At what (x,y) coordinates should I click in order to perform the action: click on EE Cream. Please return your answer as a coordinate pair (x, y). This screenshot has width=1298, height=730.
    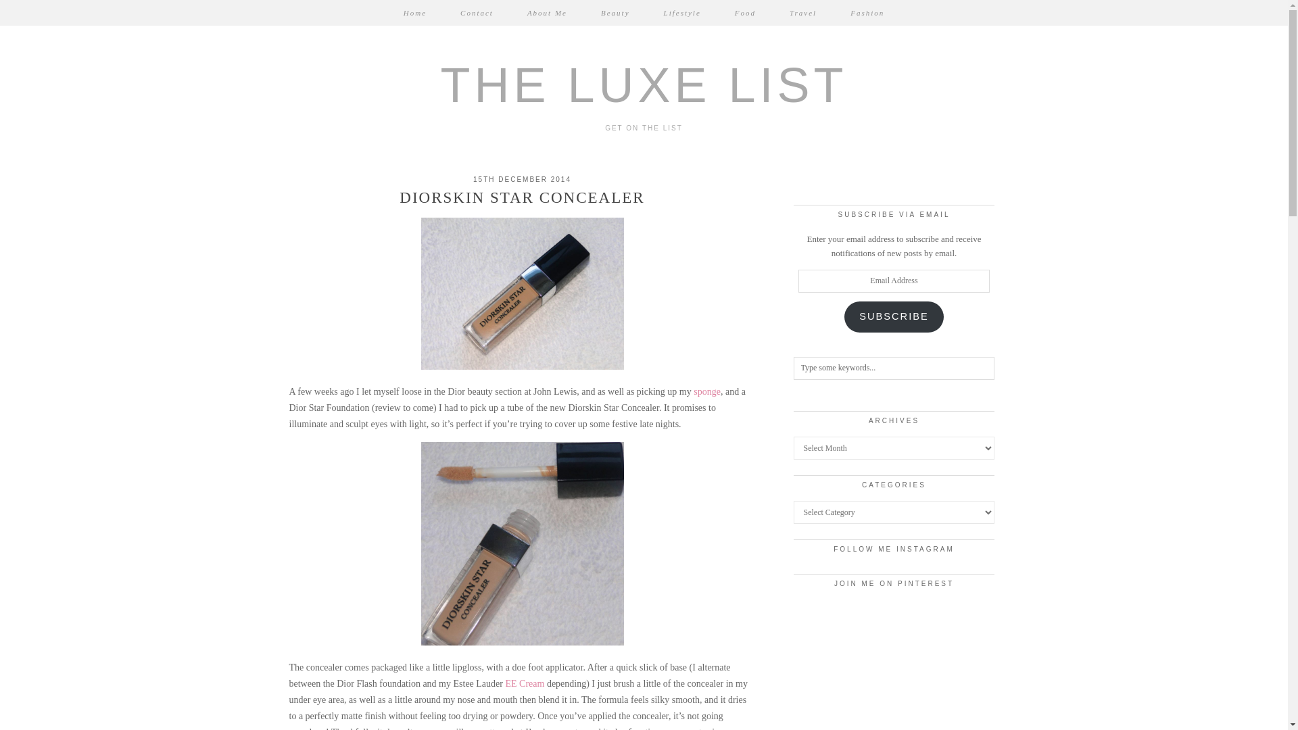
    Looking at the image, I should click on (524, 684).